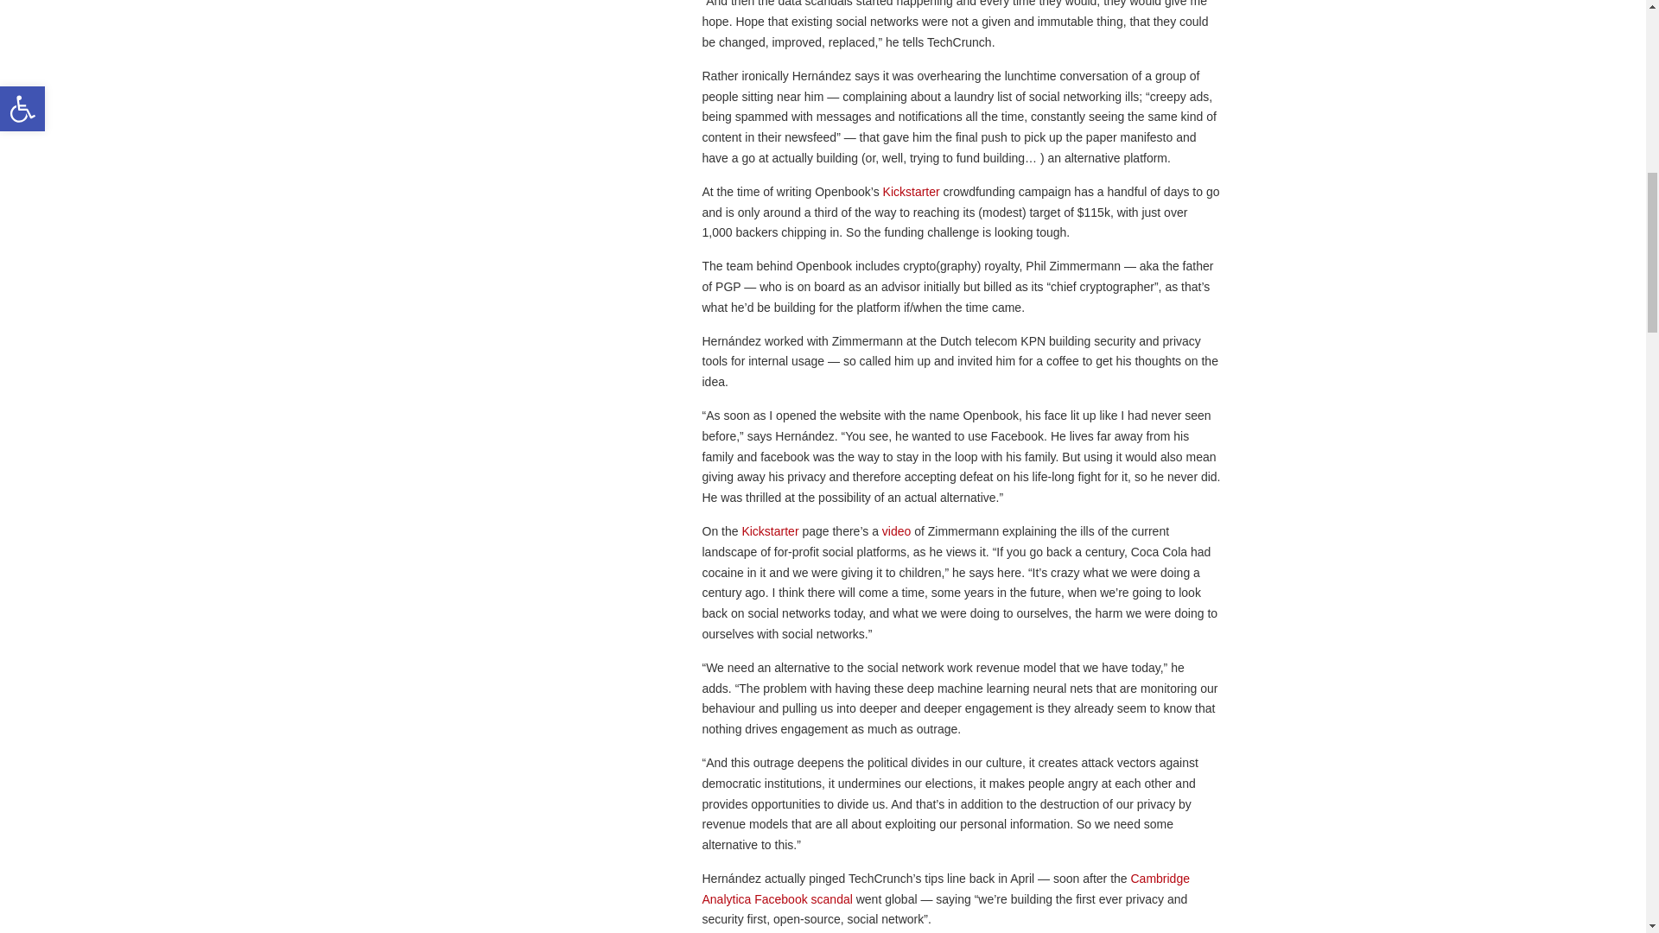 The width and height of the screenshot is (1659, 933). I want to click on Cambridge Analytica Facebook scandal, so click(945, 888).